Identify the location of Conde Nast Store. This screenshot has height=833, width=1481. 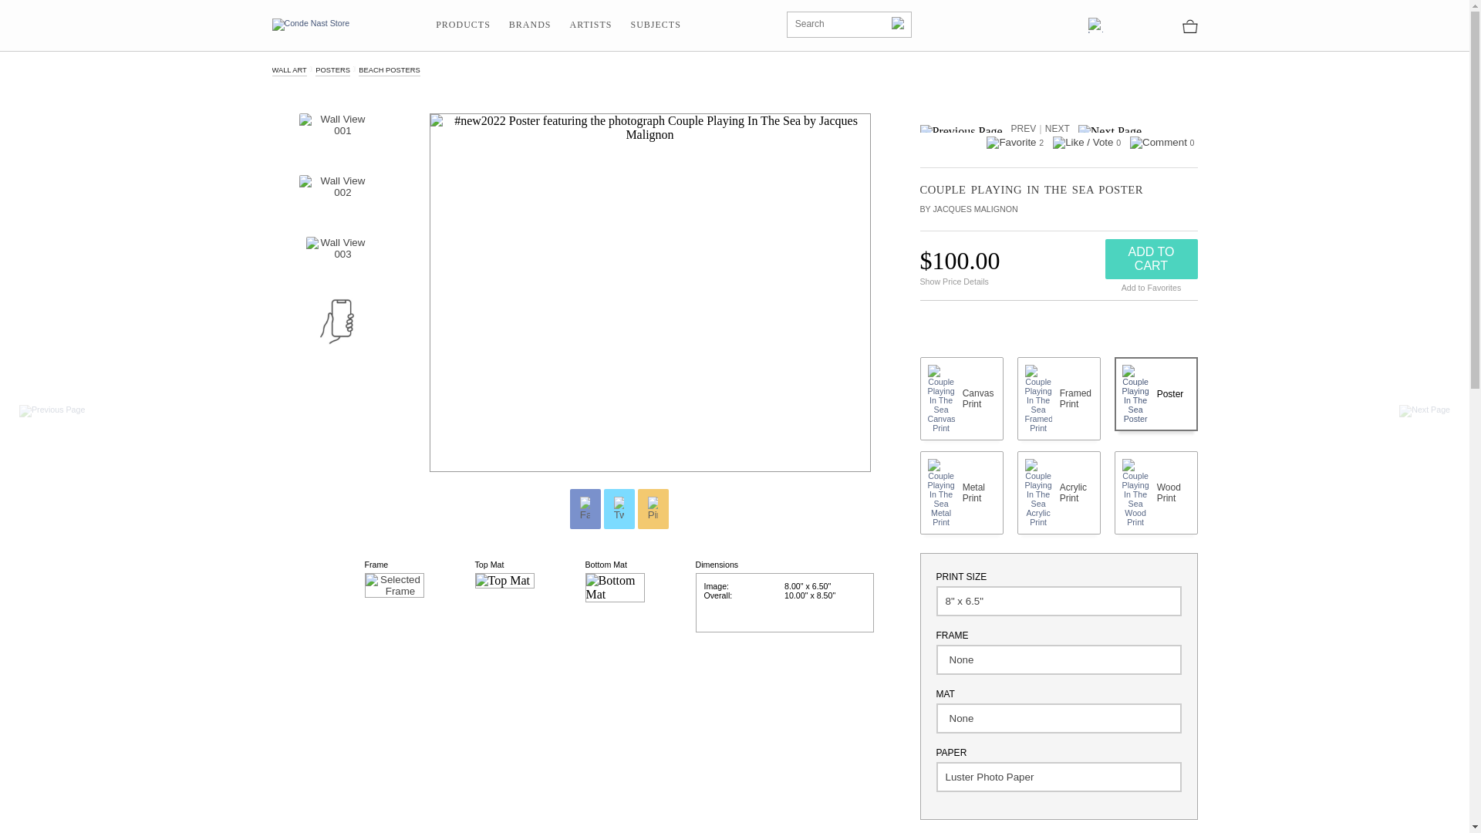
(310, 24).